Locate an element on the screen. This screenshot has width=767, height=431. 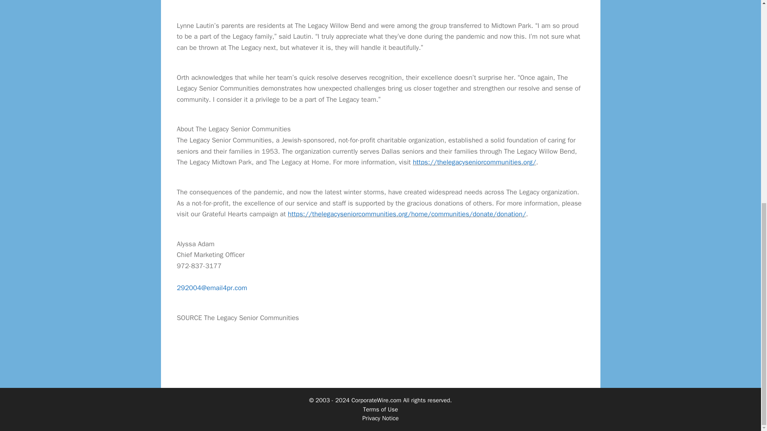
Privacy Notice is located at coordinates (380, 418).